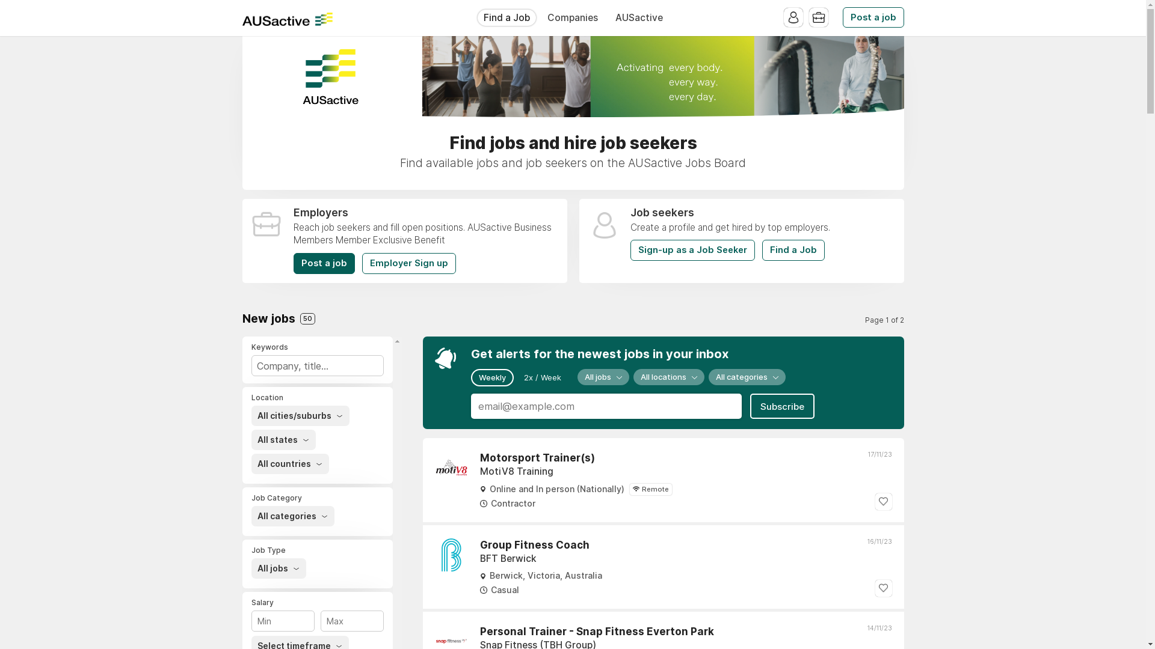  Describe the element at coordinates (793, 250) in the screenshot. I see `Find a Job` at that location.